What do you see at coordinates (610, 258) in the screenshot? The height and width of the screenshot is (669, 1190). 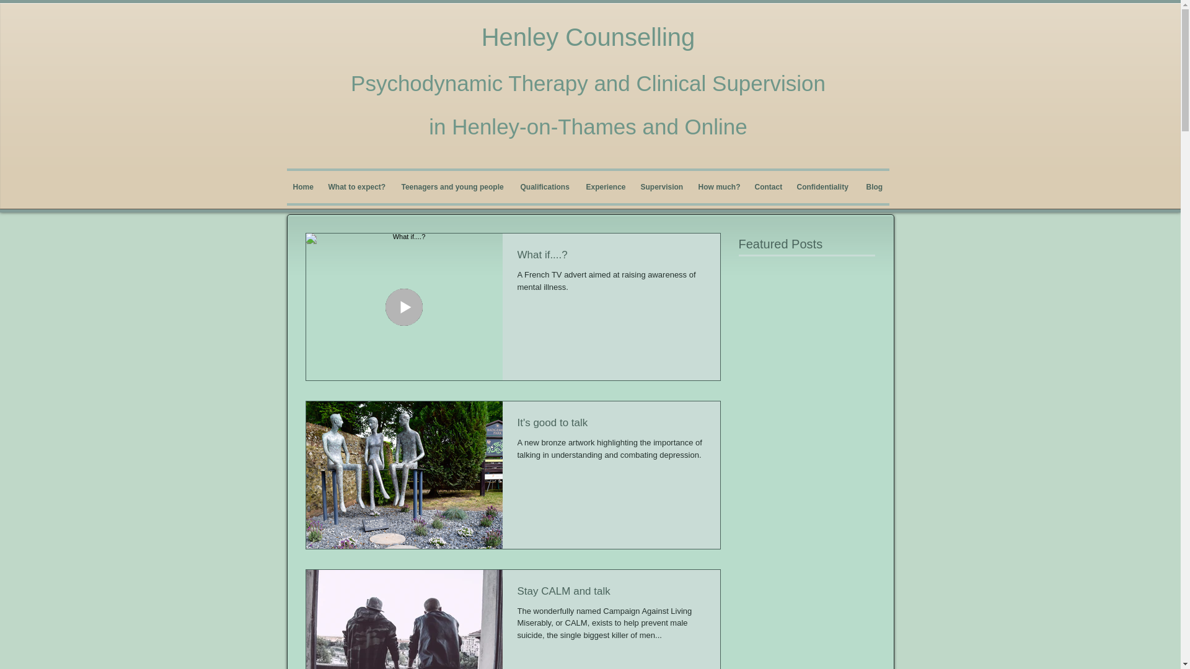 I see `What if....?` at bounding box center [610, 258].